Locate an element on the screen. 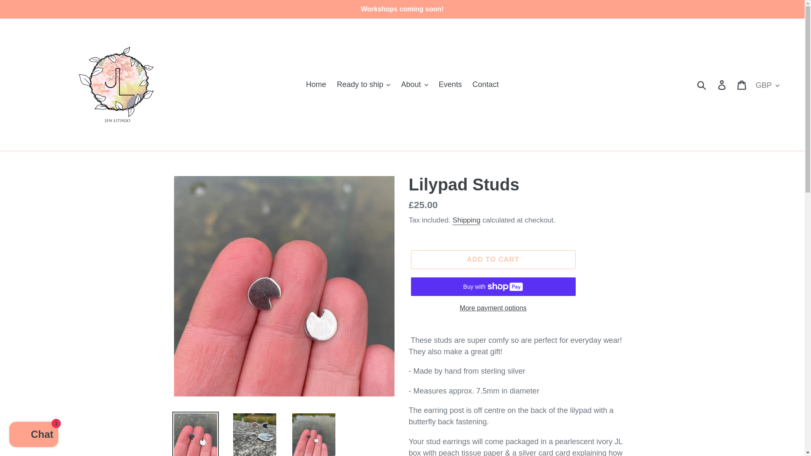 The image size is (811, 456). Shopify online store chat is located at coordinates (34, 435).